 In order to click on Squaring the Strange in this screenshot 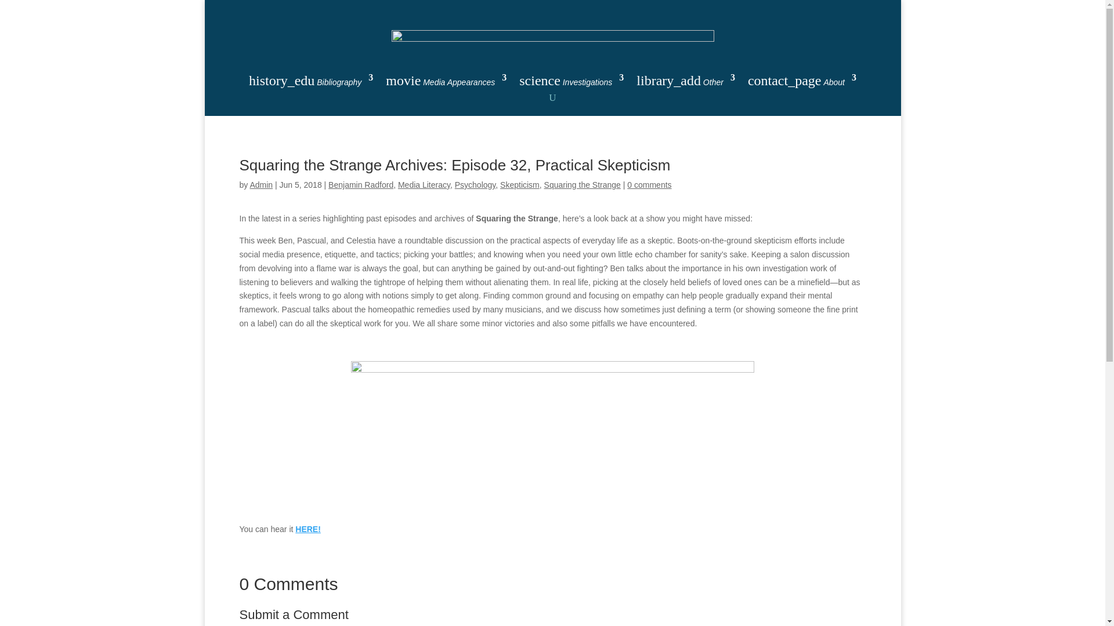, I will do `click(583, 185)`.